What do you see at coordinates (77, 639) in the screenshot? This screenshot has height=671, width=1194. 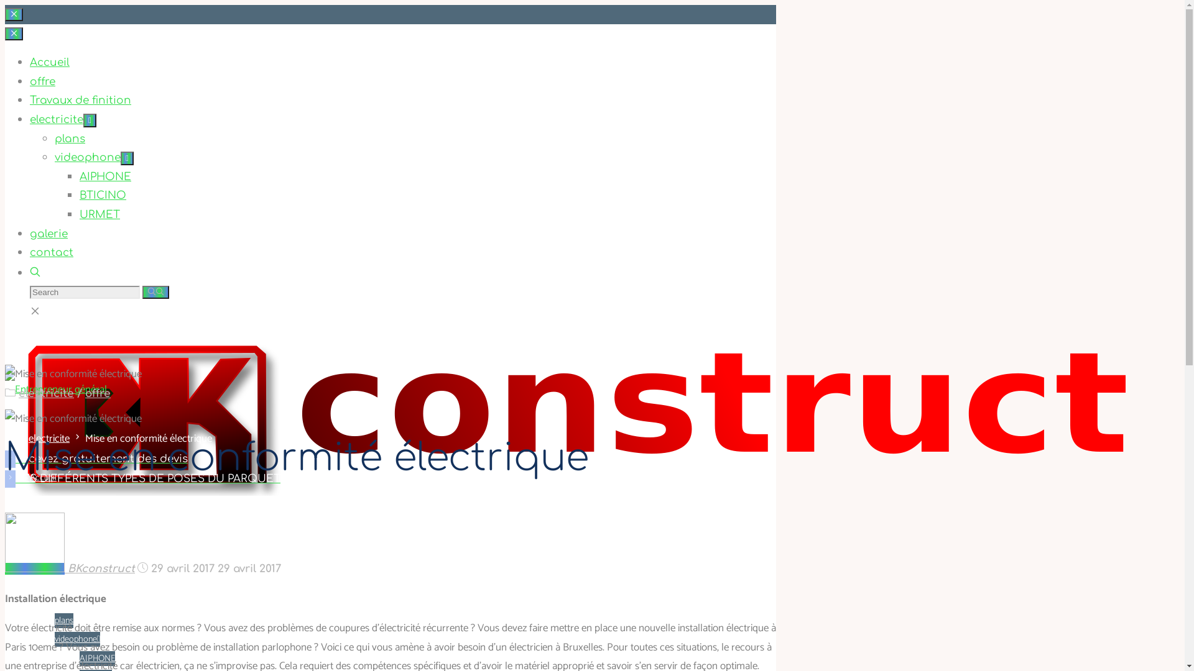 I see `videophone` at bounding box center [77, 639].